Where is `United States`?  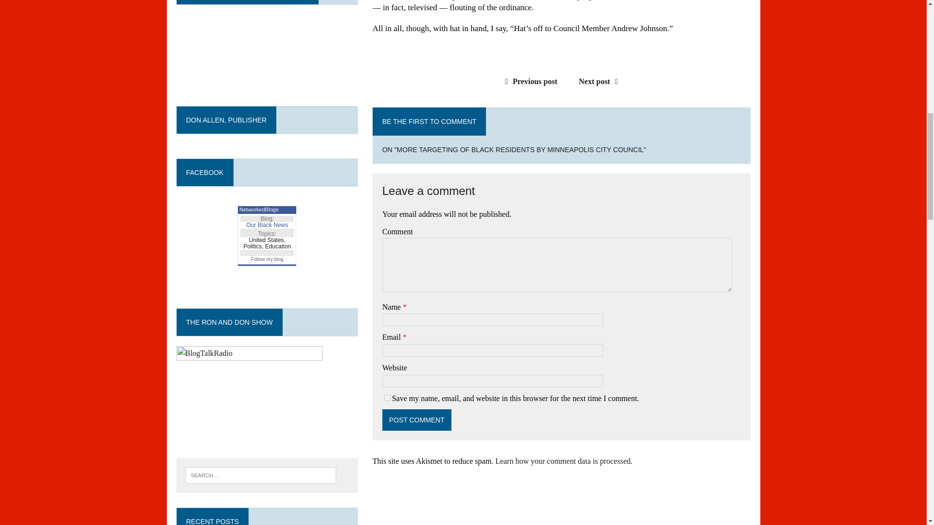 United States is located at coordinates (267, 240).